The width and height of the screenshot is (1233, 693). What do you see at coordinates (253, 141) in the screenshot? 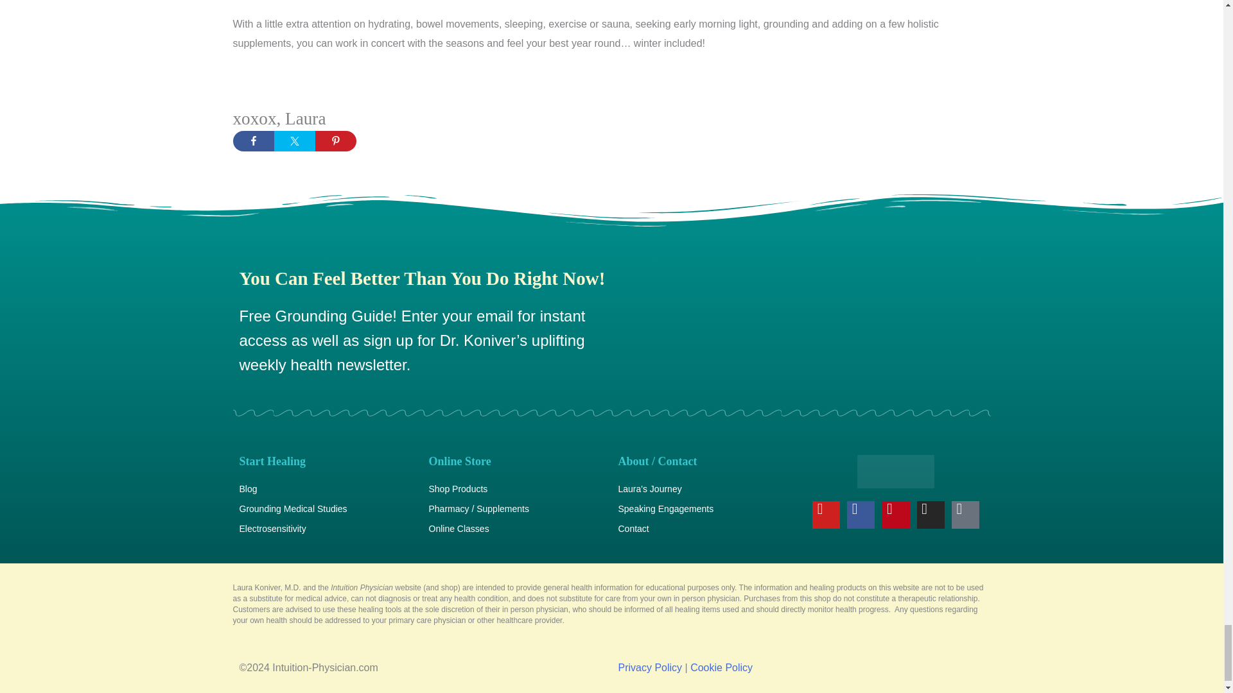
I see `Share on Facebook` at bounding box center [253, 141].